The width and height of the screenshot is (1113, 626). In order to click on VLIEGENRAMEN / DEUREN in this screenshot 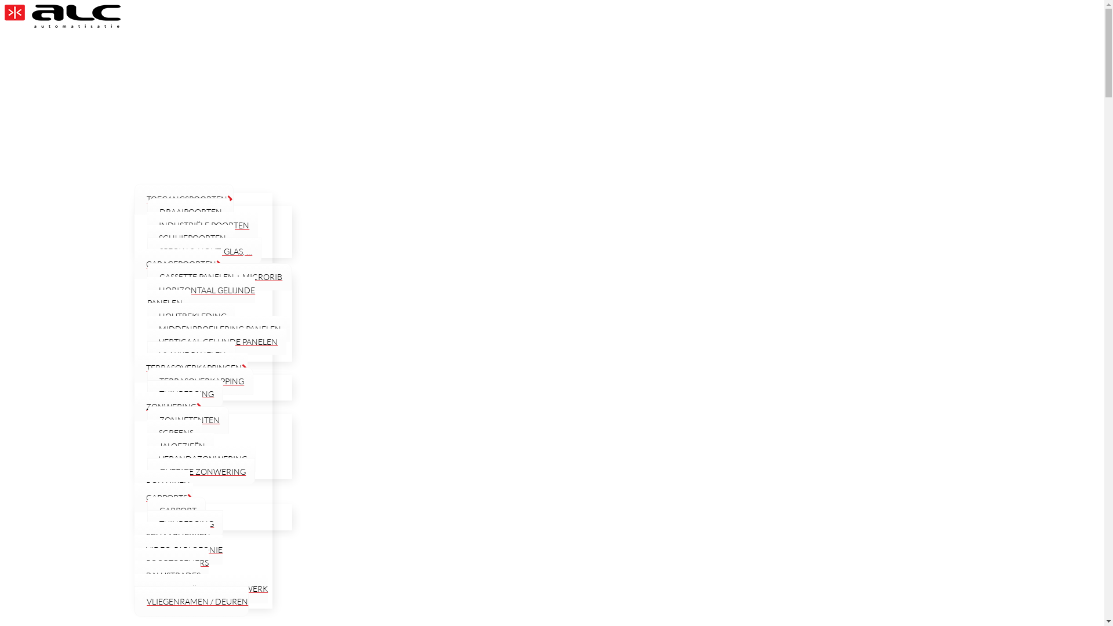, I will do `click(191, 602)`.